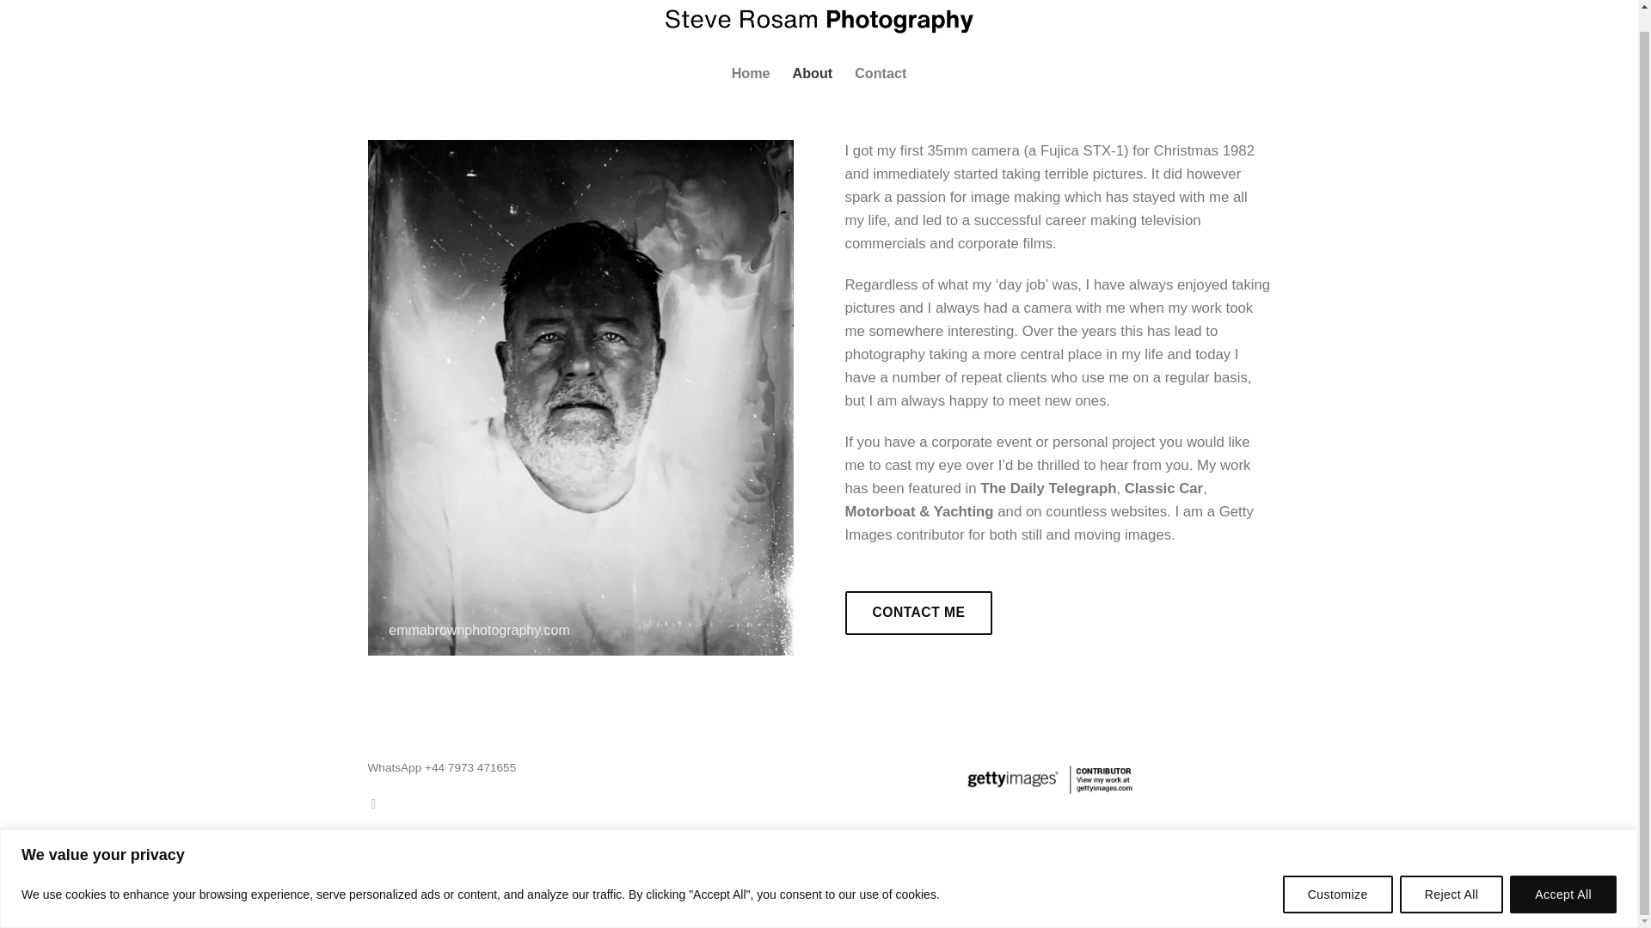 The width and height of the screenshot is (1651, 928). I want to click on Steve Rosam Photography, so click(819, 27).